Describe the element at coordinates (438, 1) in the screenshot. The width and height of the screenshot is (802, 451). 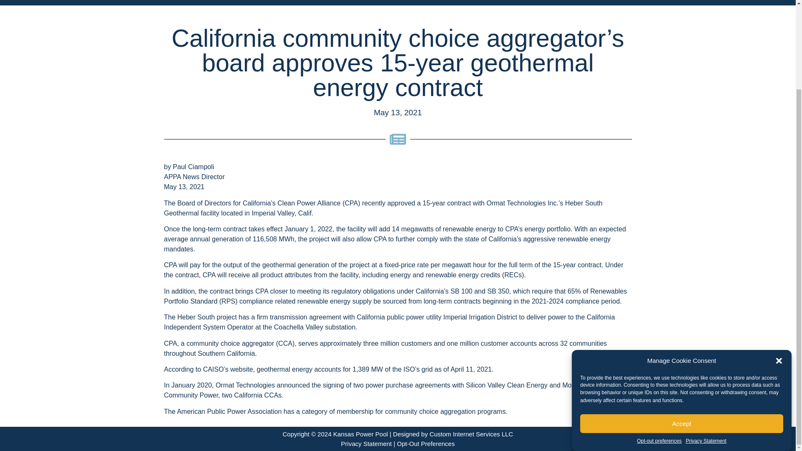
I see `NEWS` at that location.